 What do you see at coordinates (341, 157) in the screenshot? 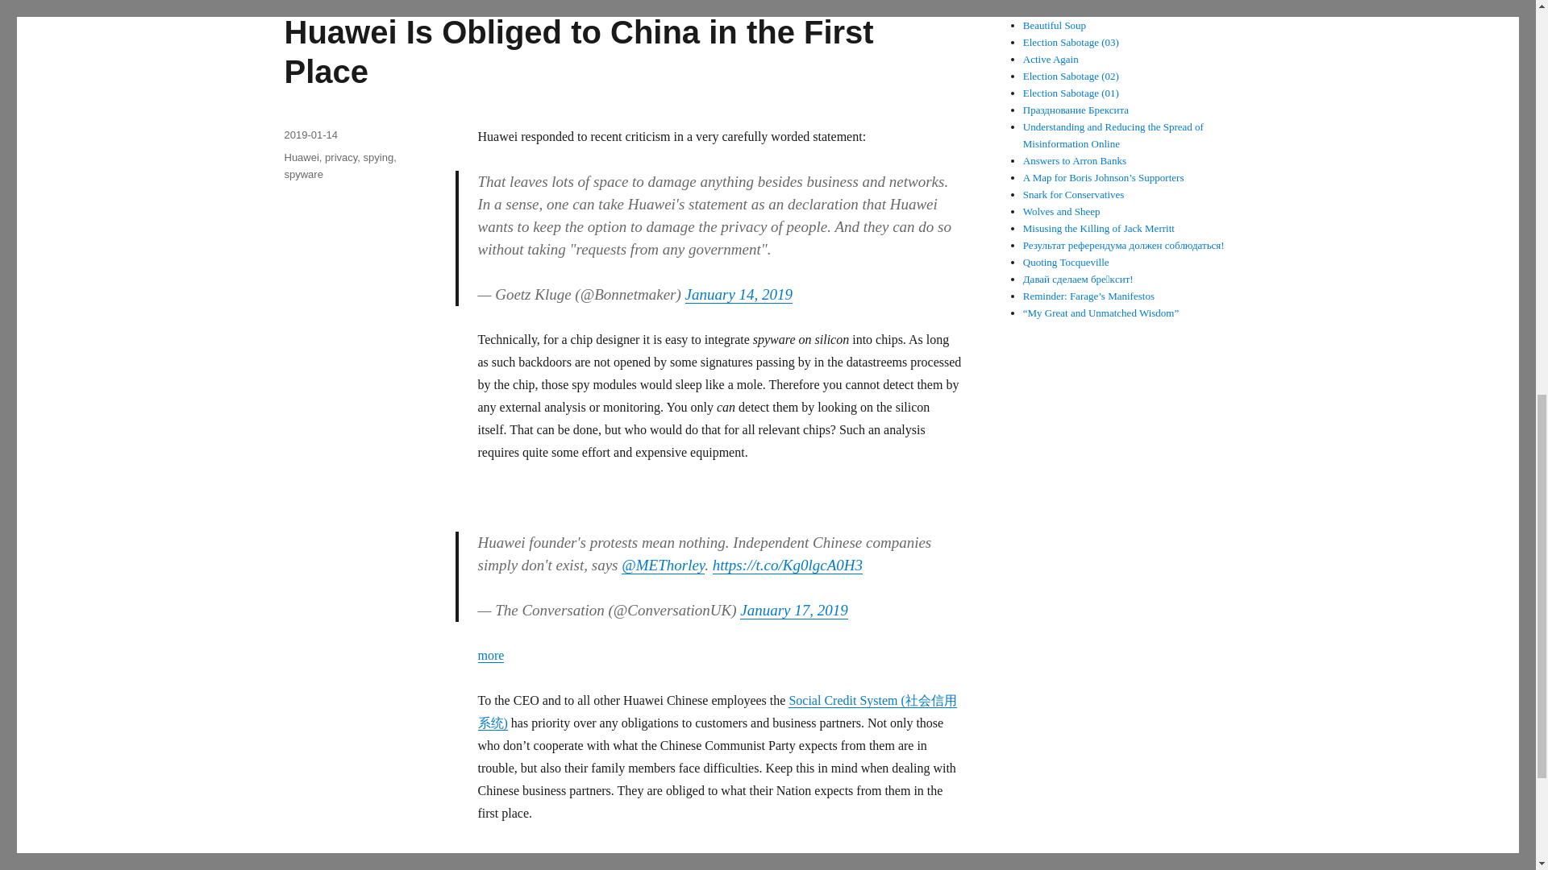
I see `privacy` at bounding box center [341, 157].